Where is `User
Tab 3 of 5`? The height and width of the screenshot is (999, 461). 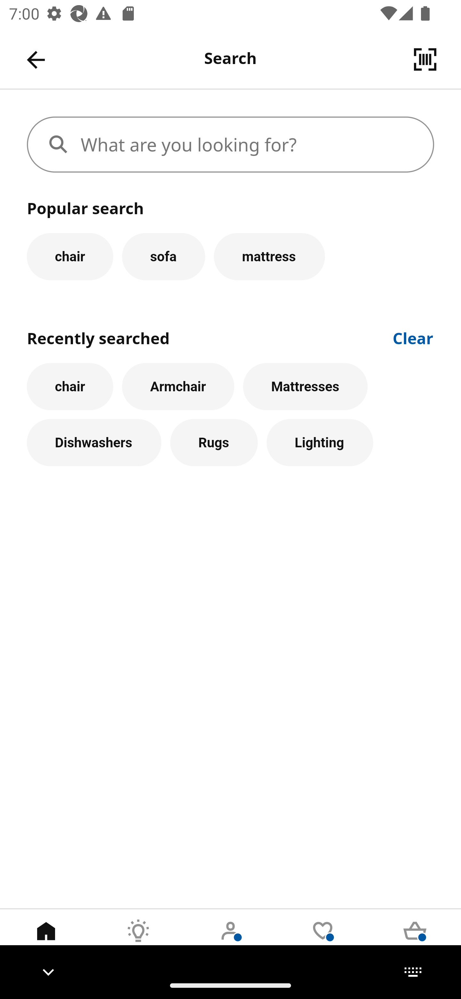
User
Tab 3 of 5 is located at coordinates (230, 940).